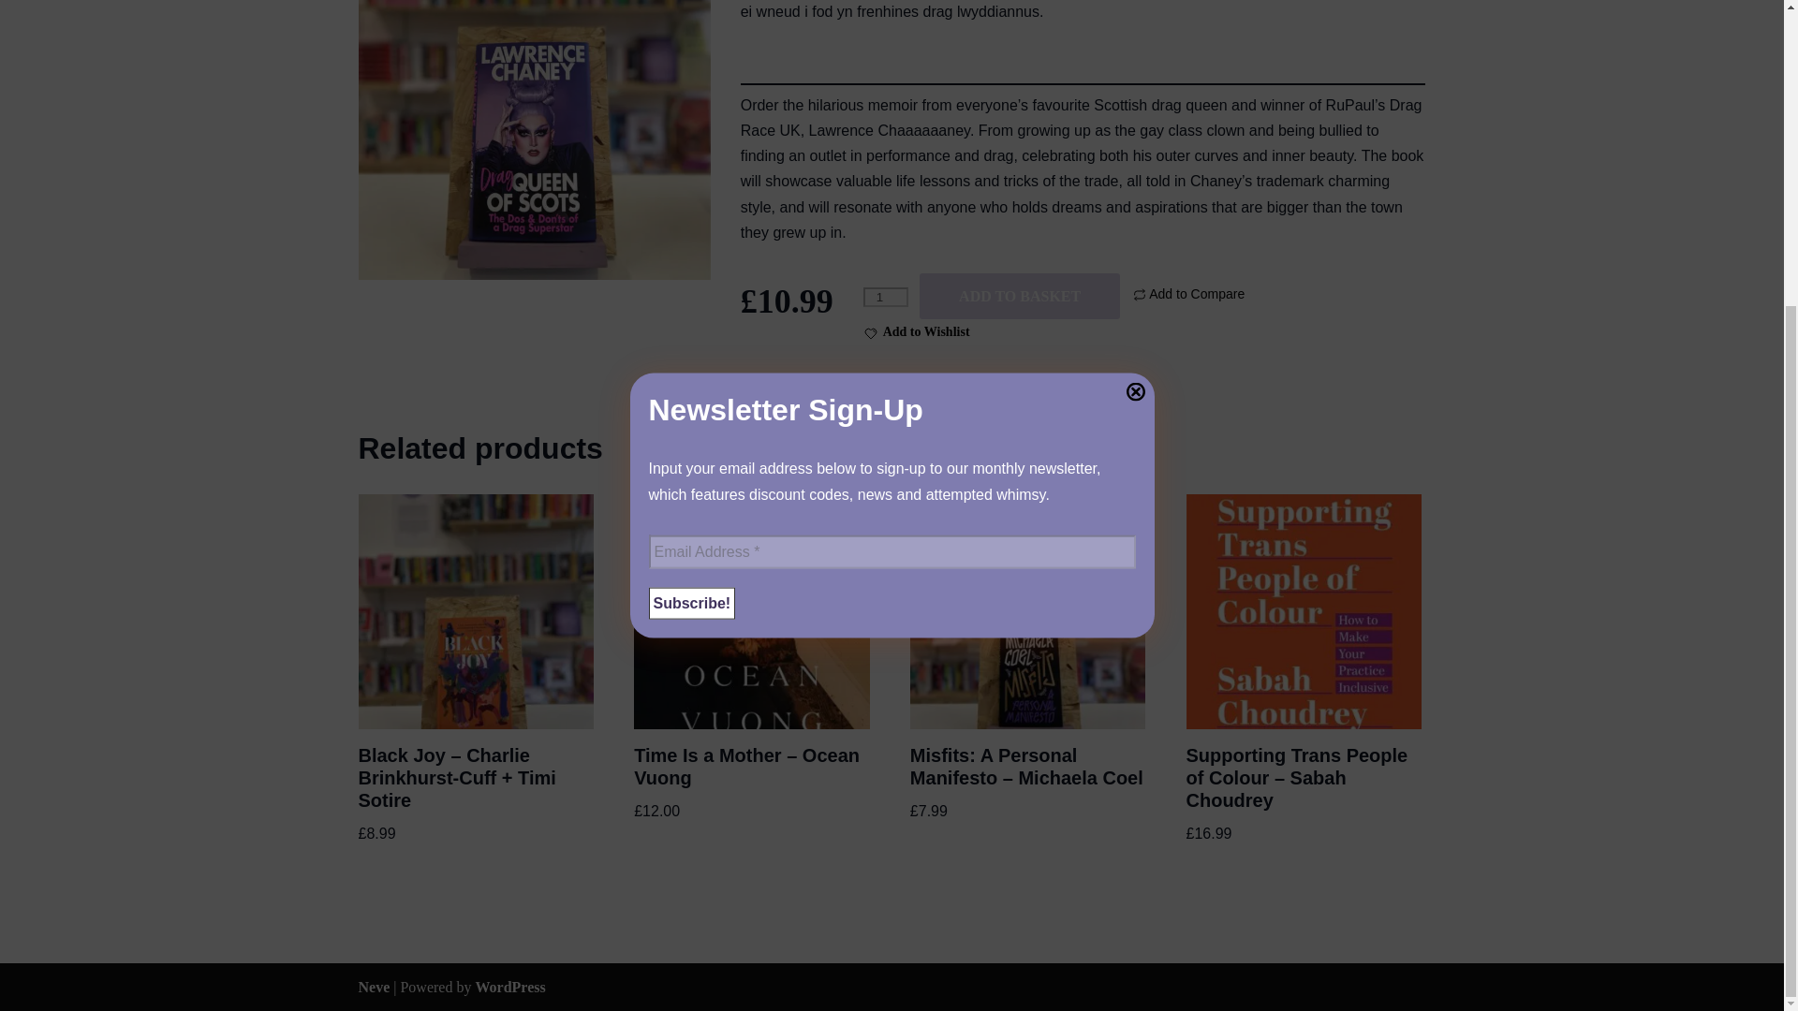 The width and height of the screenshot is (1798, 1011). Describe the element at coordinates (833, 376) in the screenshot. I see `PayPal` at that location.